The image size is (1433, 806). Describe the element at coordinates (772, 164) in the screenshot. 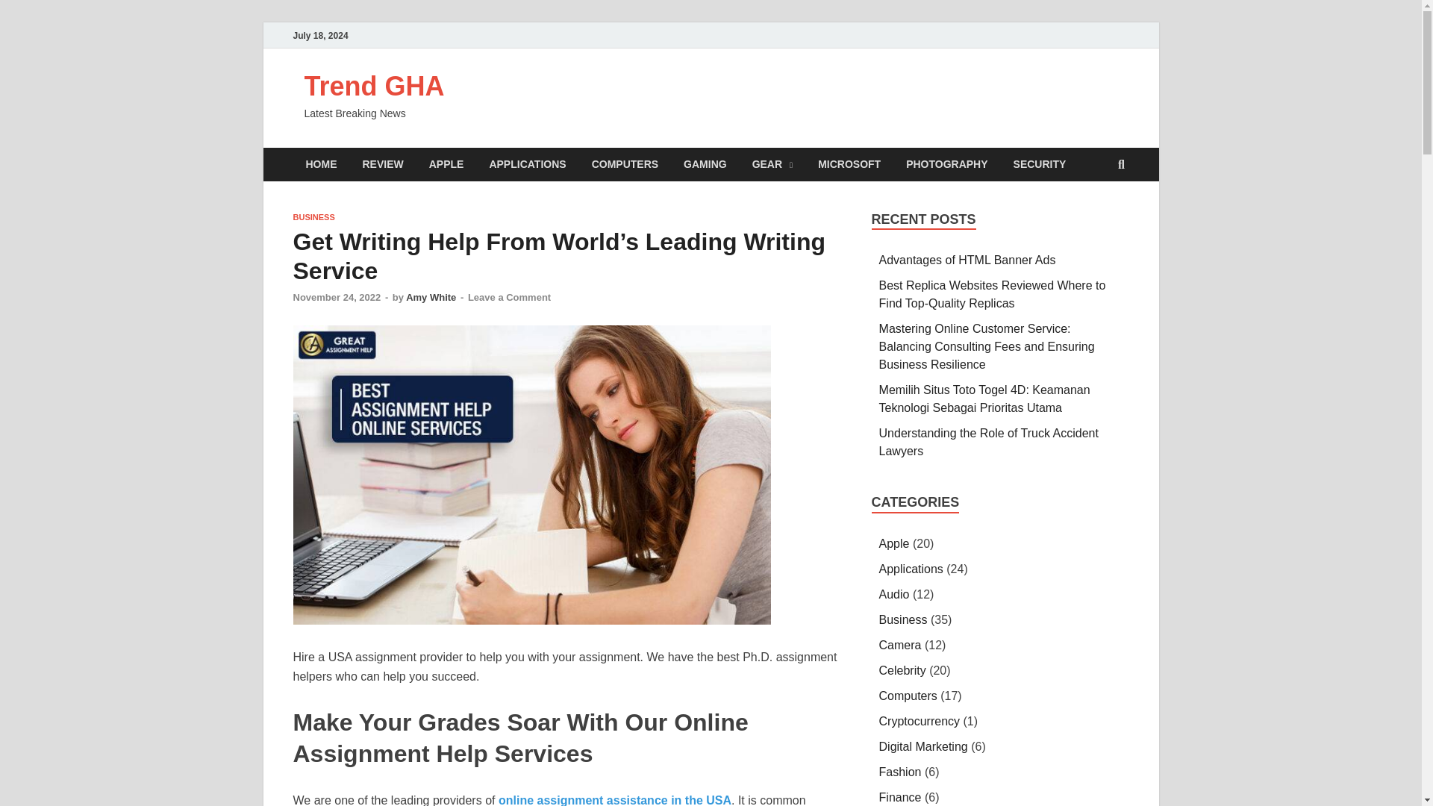

I see `GEAR` at that location.